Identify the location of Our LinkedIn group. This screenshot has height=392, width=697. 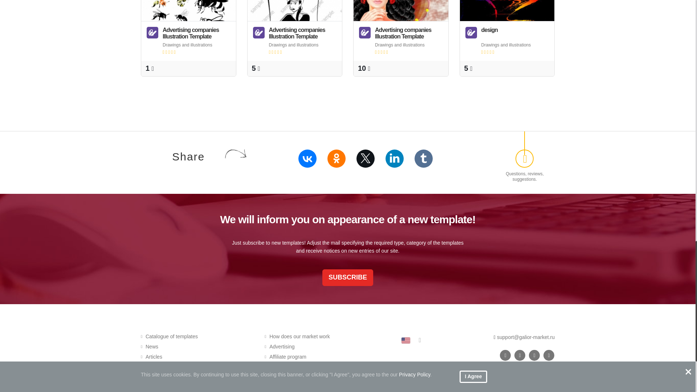
(549, 355).